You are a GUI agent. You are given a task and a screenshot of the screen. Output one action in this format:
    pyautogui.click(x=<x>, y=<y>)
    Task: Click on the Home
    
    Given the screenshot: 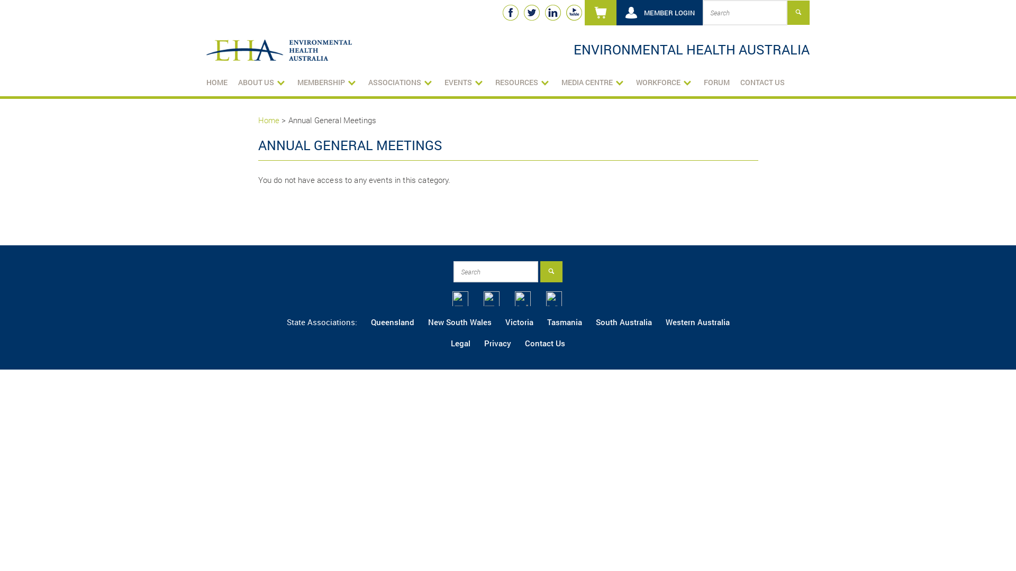 What is the action you would take?
    pyautogui.click(x=269, y=120)
    